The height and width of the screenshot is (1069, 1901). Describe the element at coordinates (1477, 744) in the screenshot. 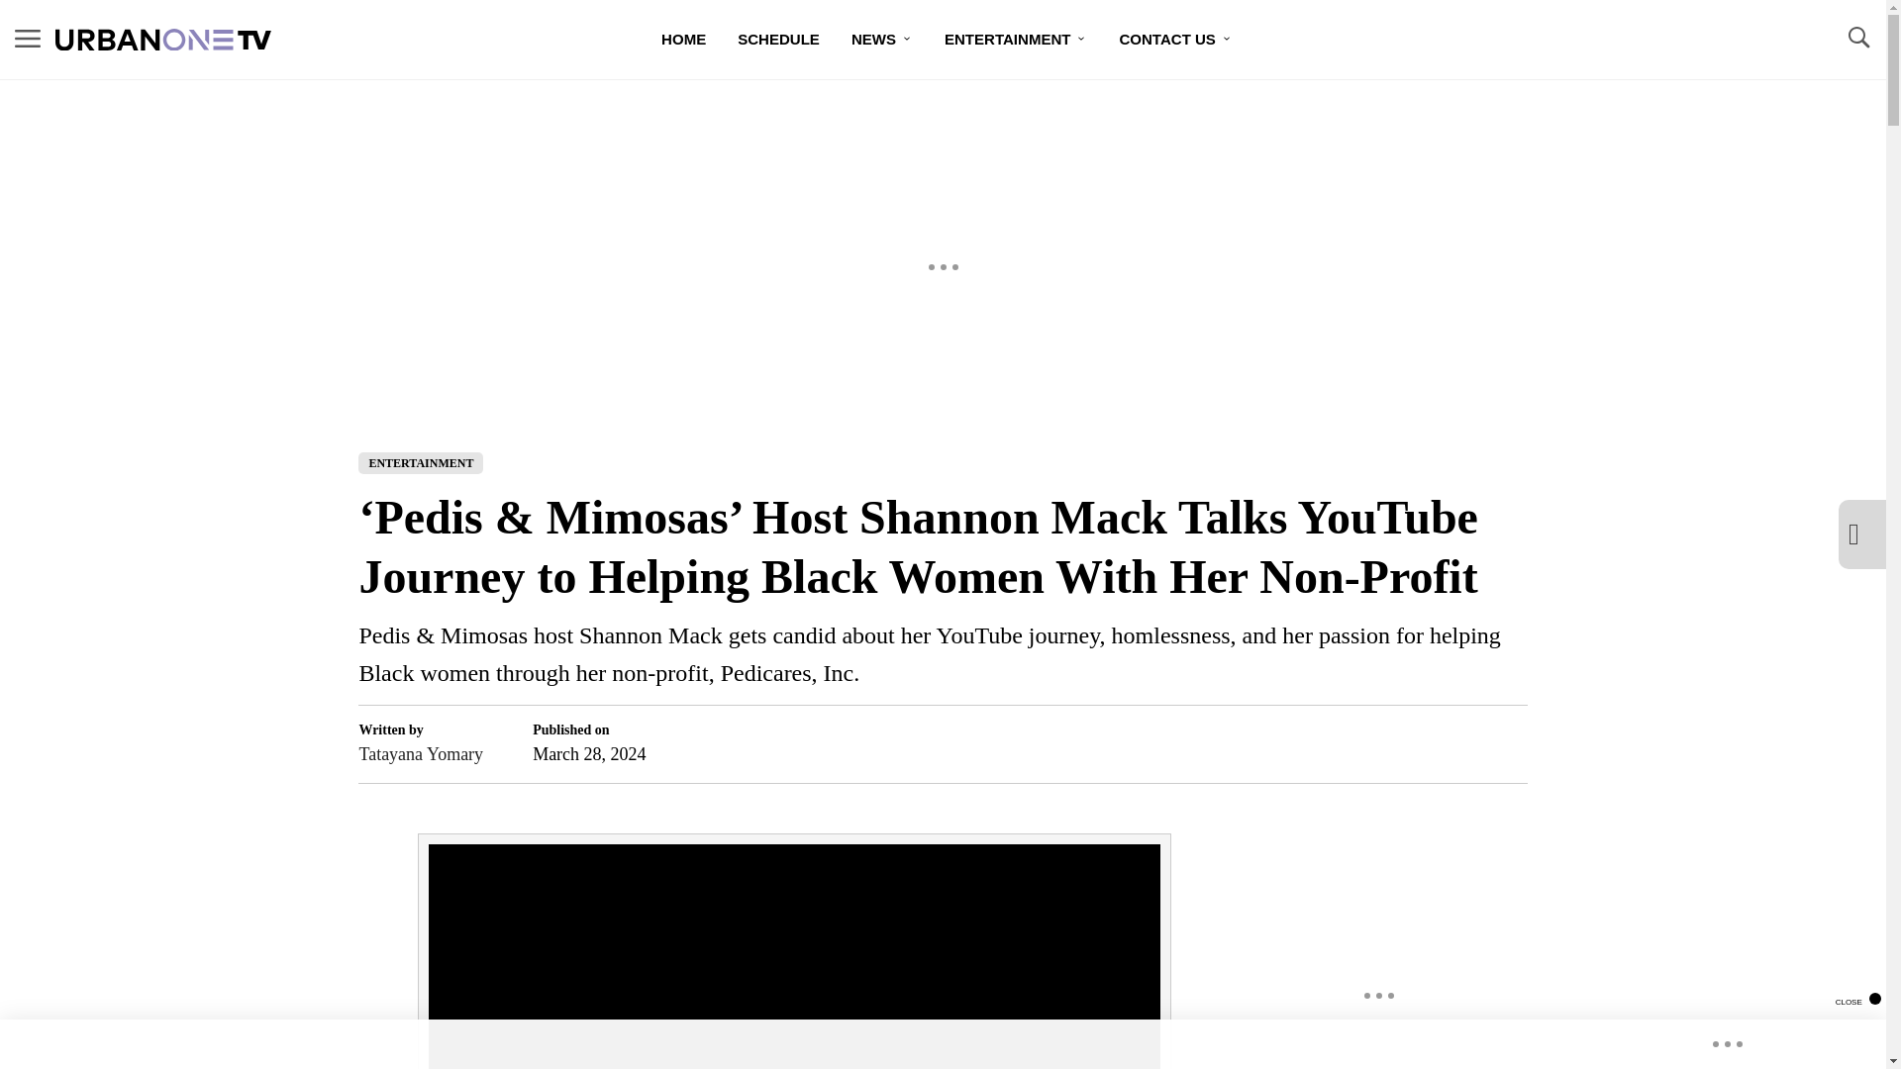

I see `Share` at that location.